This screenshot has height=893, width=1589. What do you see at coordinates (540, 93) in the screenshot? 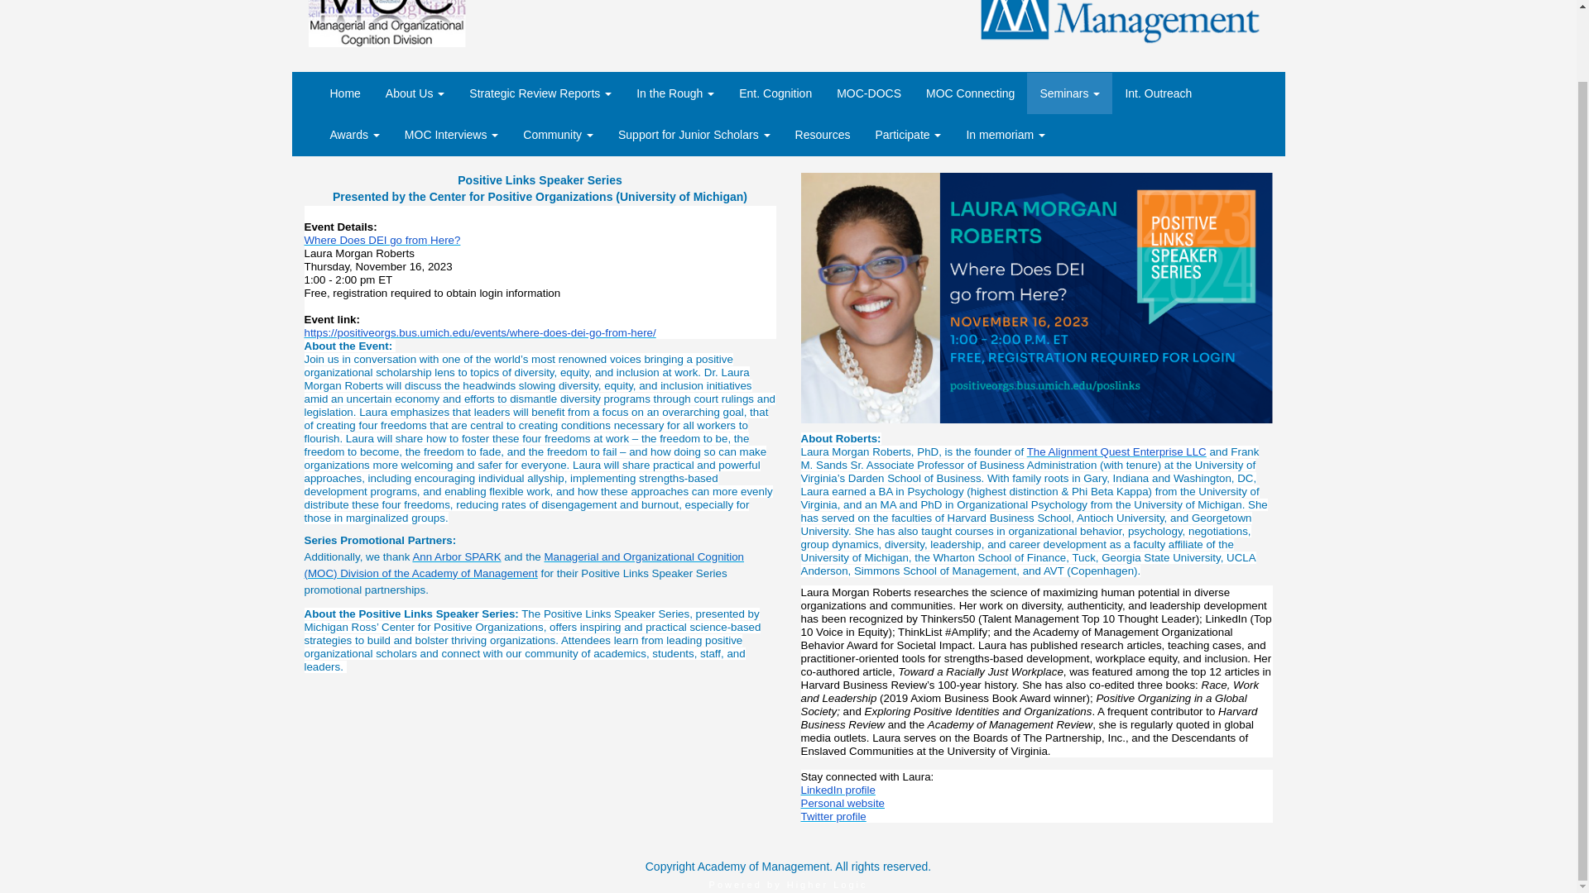
I see `Strategic Review Reports` at bounding box center [540, 93].